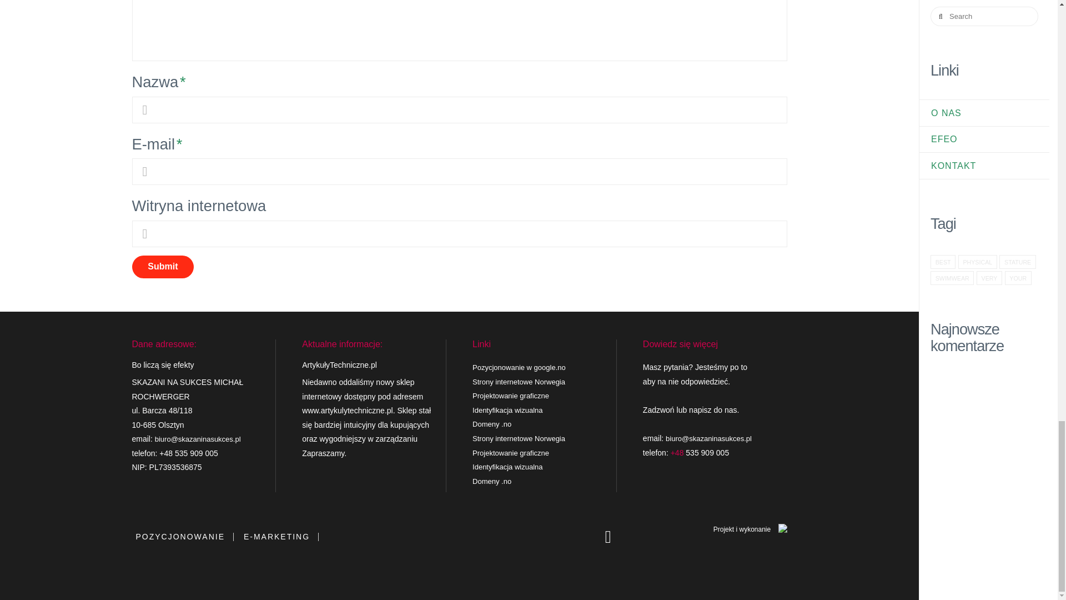 The height and width of the screenshot is (600, 1066). What do you see at coordinates (492, 481) in the screenshot?
I see `Domeny .no` at bounding box center [492, 481].